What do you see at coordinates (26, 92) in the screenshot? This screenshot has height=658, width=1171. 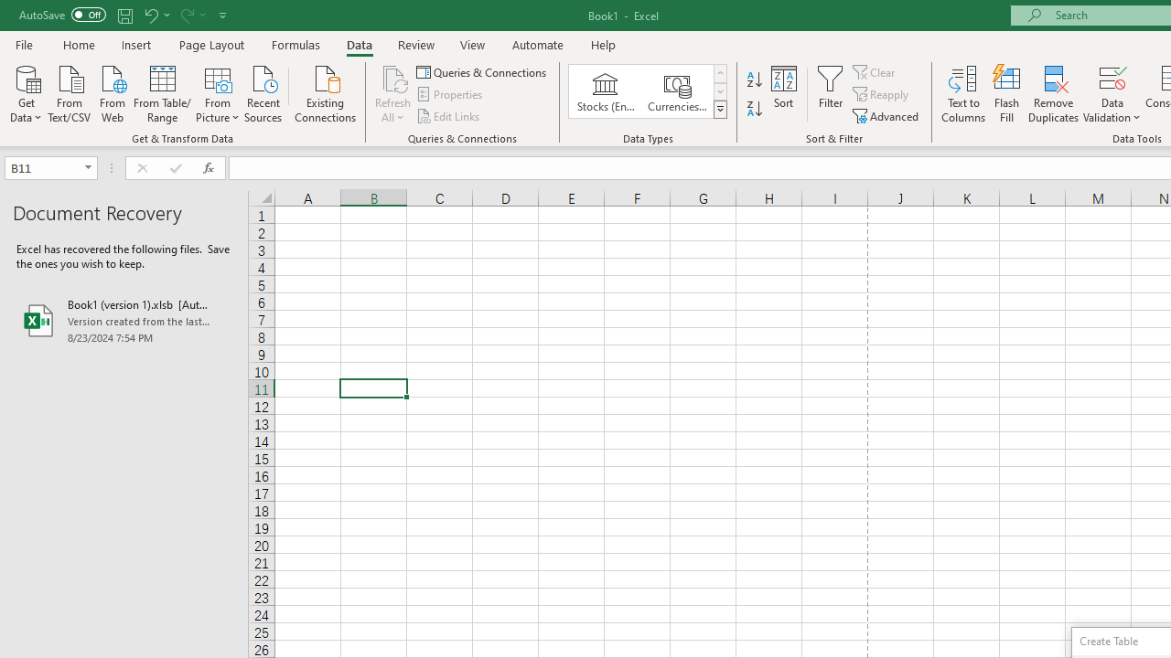 I see `Get Data` at bounding box center [26, 92].